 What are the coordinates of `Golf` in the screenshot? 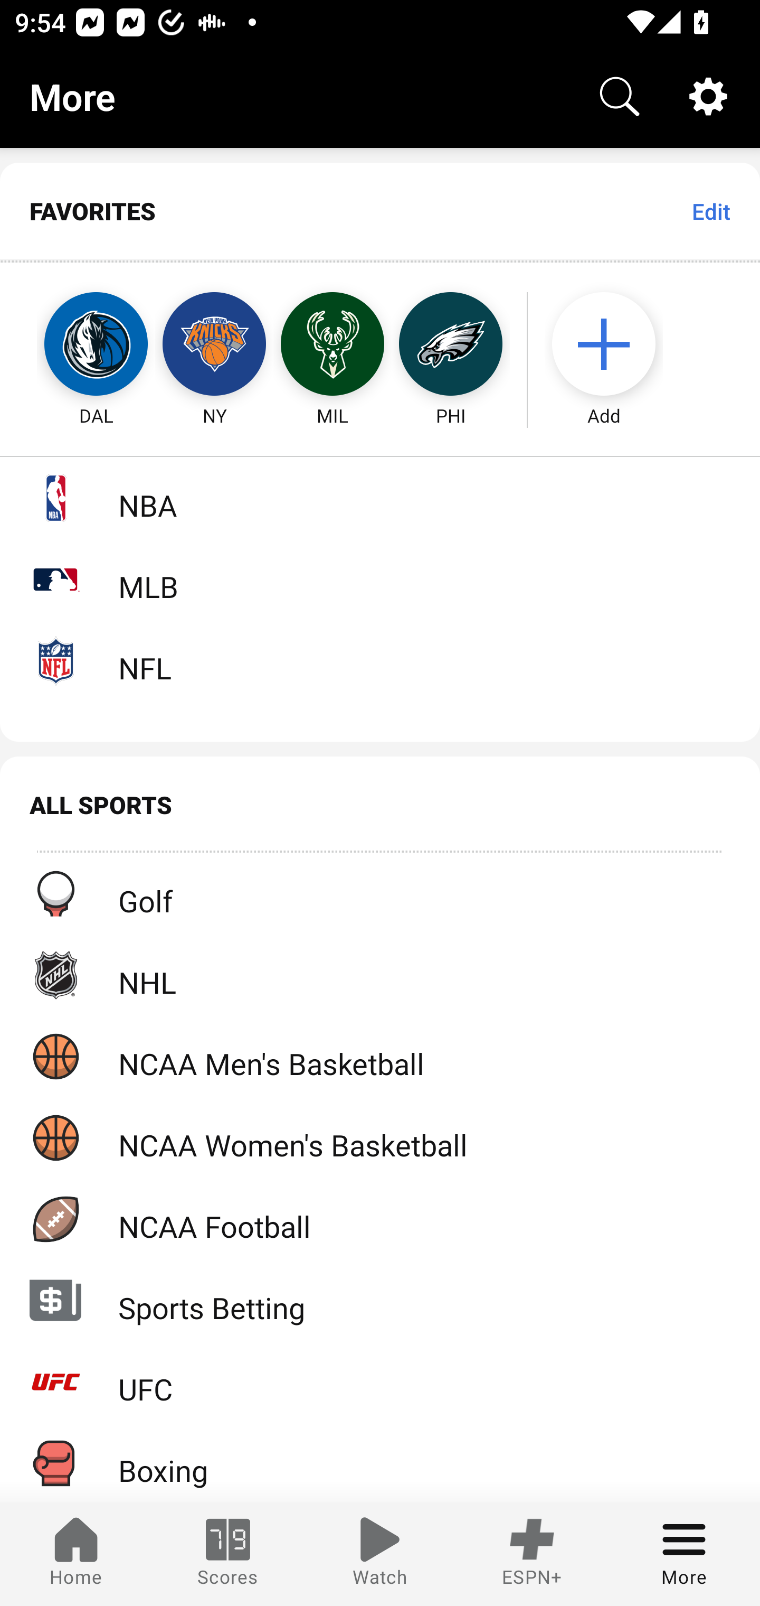 It's located at (380, 894).